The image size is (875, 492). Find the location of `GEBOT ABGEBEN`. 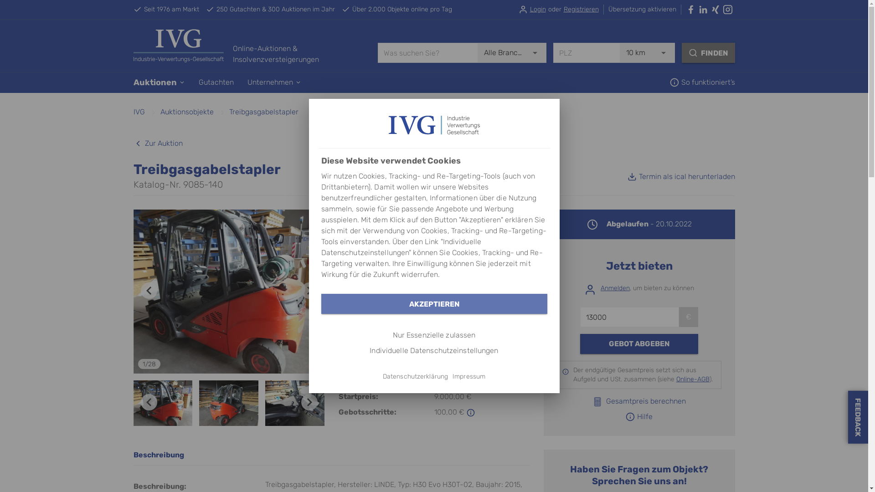

GEBOT ABGEBEN is located at coordinates (639, 344).